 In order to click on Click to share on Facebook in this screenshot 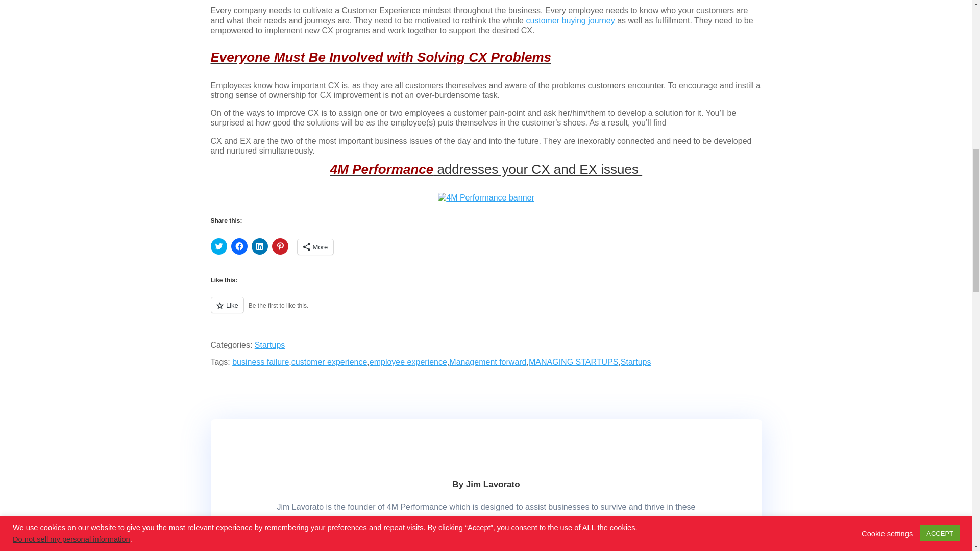, I will do `click(238, 246)`.